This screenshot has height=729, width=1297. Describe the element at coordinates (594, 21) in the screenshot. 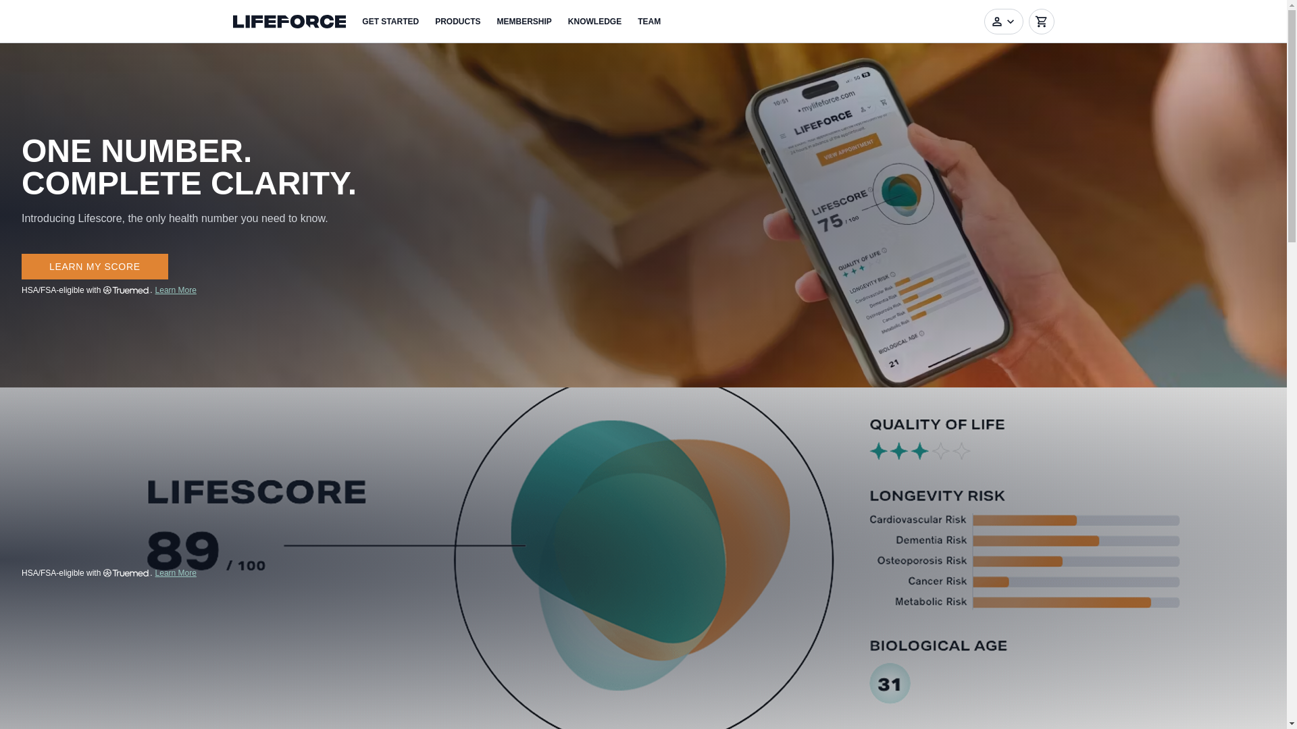

I see `KNOWLEDGE` at that location.